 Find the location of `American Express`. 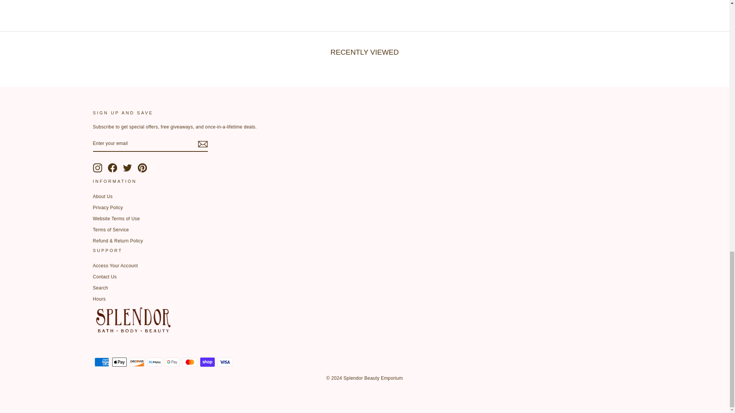

American Express is located at coordinates (101, 362).